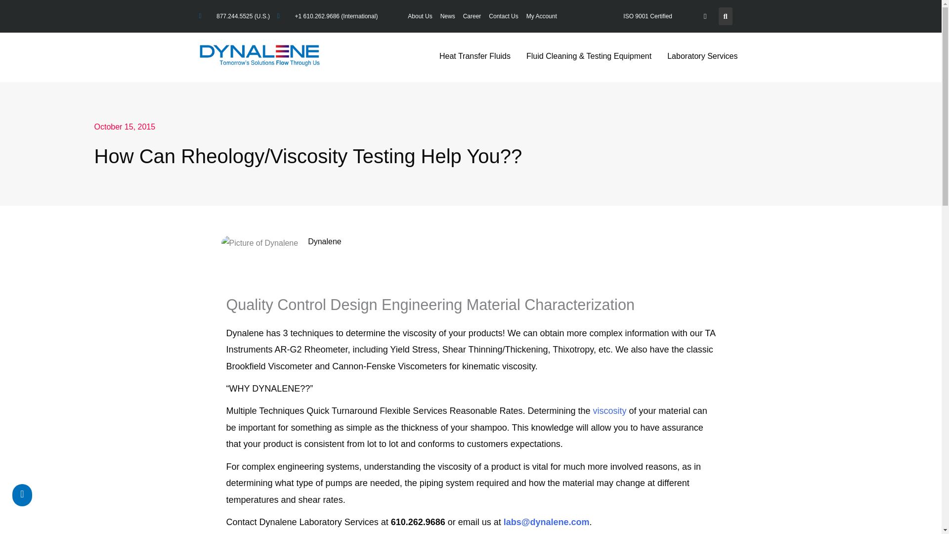 The width and height of the screenshot is (949, 534). Describe the element at coordinates (448, 16) in the screenshot. I see `News` at that location.